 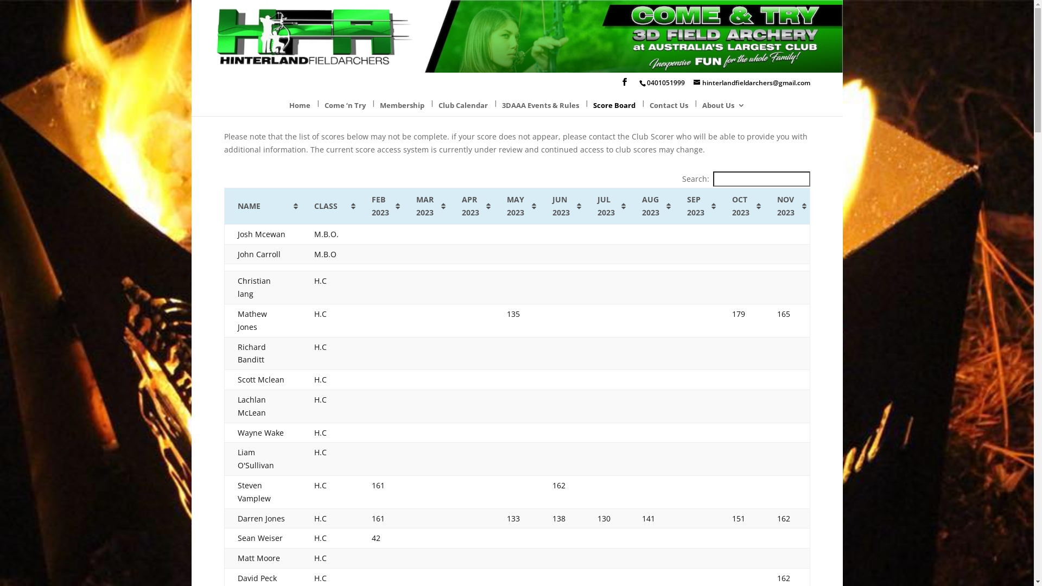 What do you see at coordinates (300, 107) in the screenshot?
I see `Home` at bounding box center [300, 107].